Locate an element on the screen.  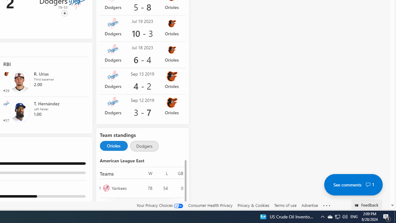
Advertise is located at coordinates (309, 205).